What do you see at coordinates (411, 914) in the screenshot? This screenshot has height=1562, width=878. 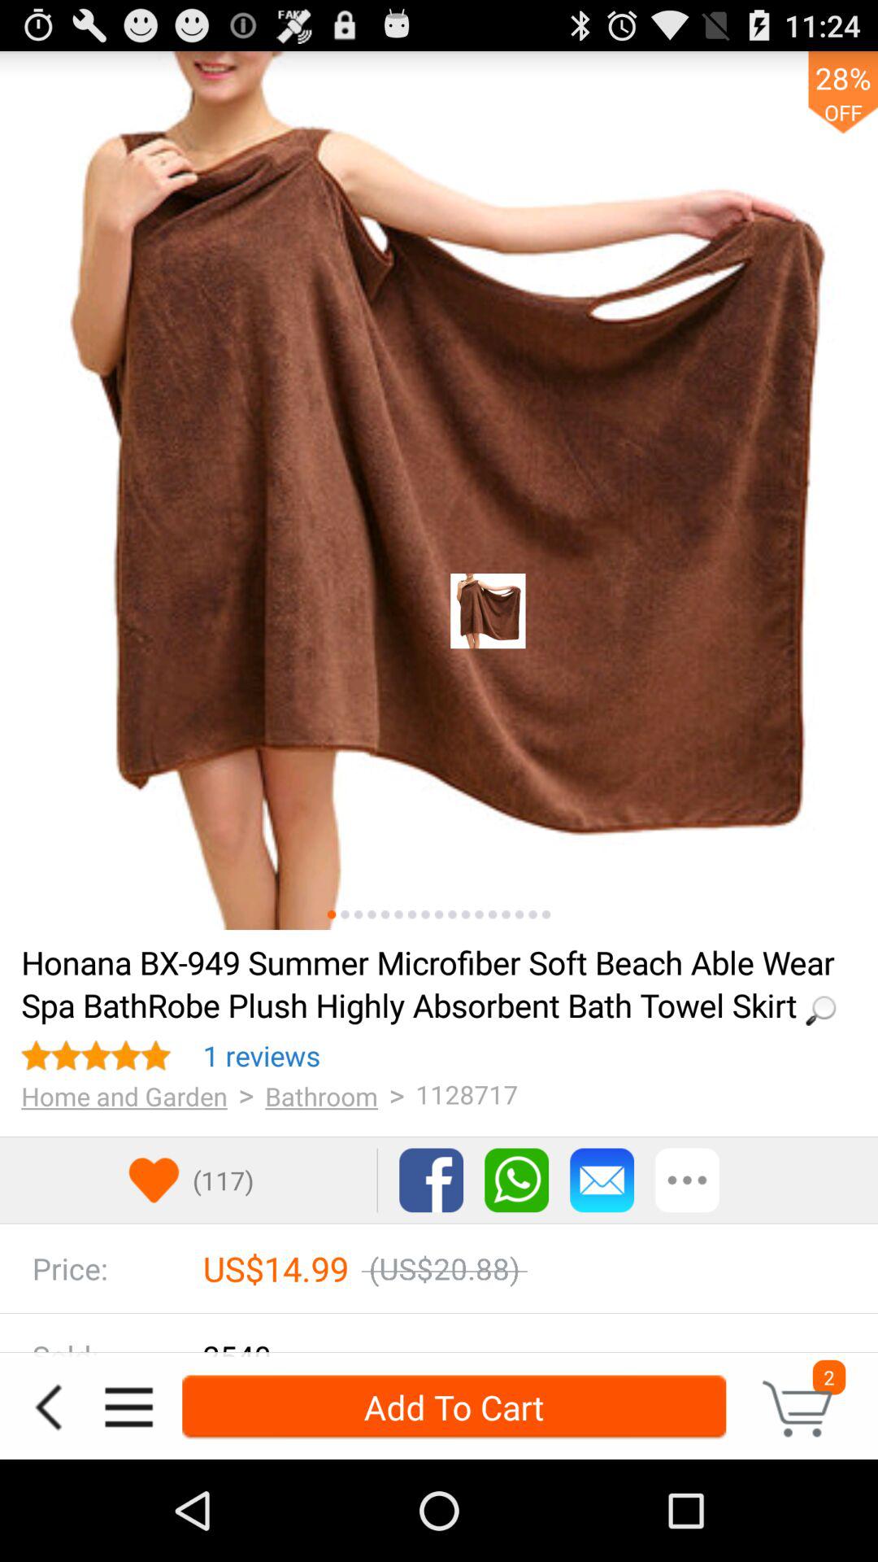 I see `turn off item above the loading...` at bounding box center [411, 914].